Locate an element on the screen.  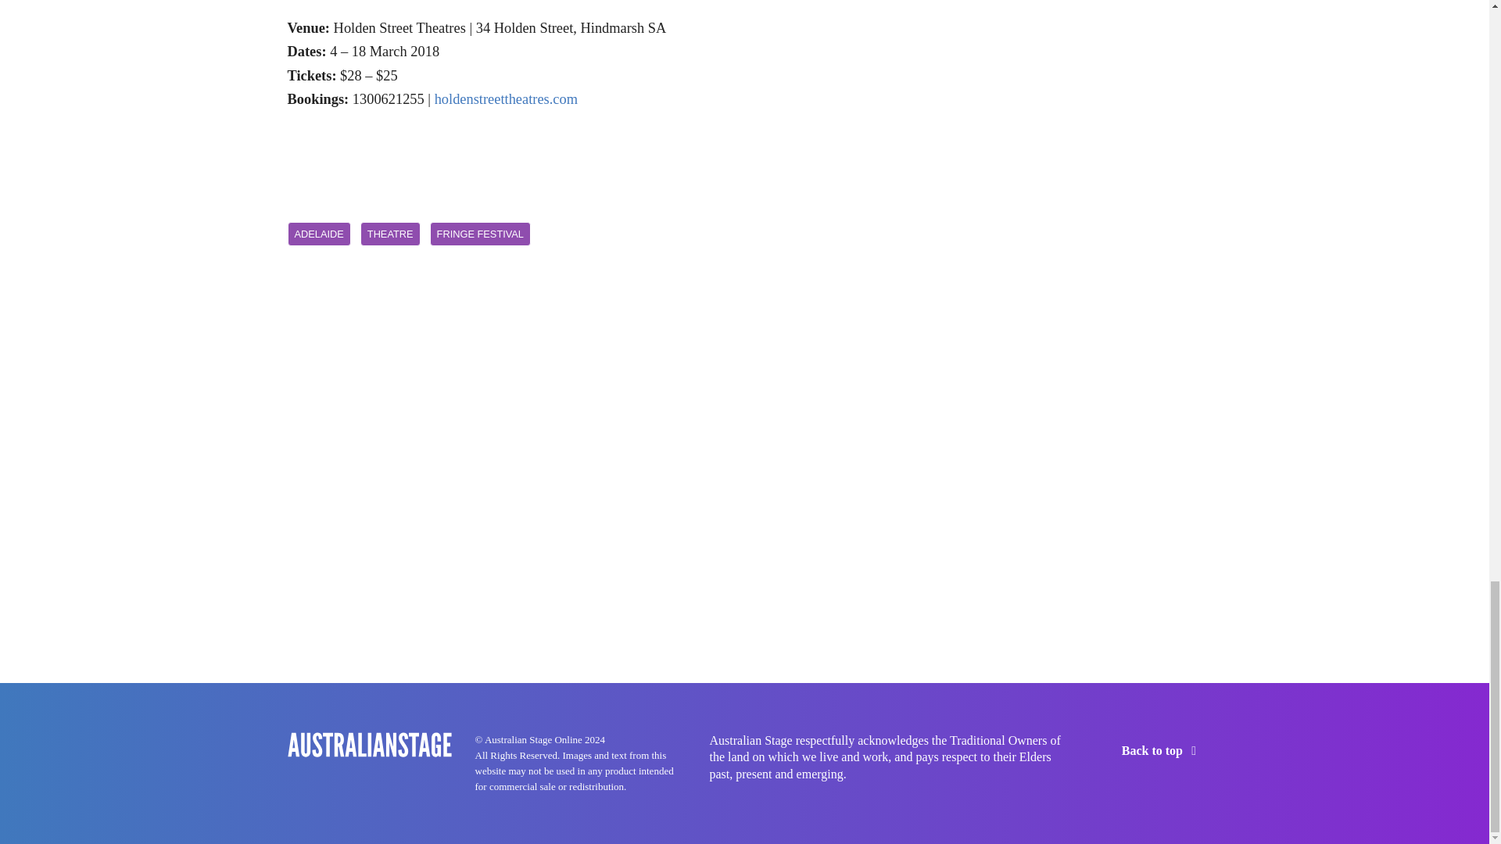
THEATRE is located at coordinates (389, 234).